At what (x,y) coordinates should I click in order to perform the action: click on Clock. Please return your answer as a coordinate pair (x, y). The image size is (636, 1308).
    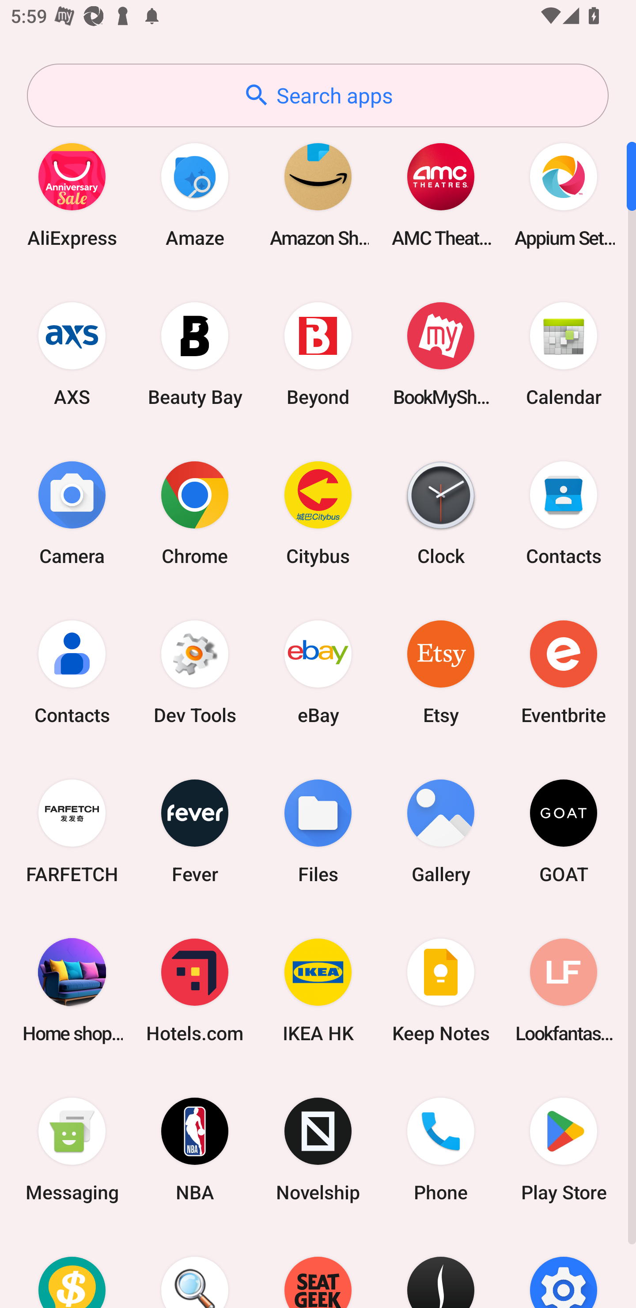
    Looking at the image, I should click on (441, 513).